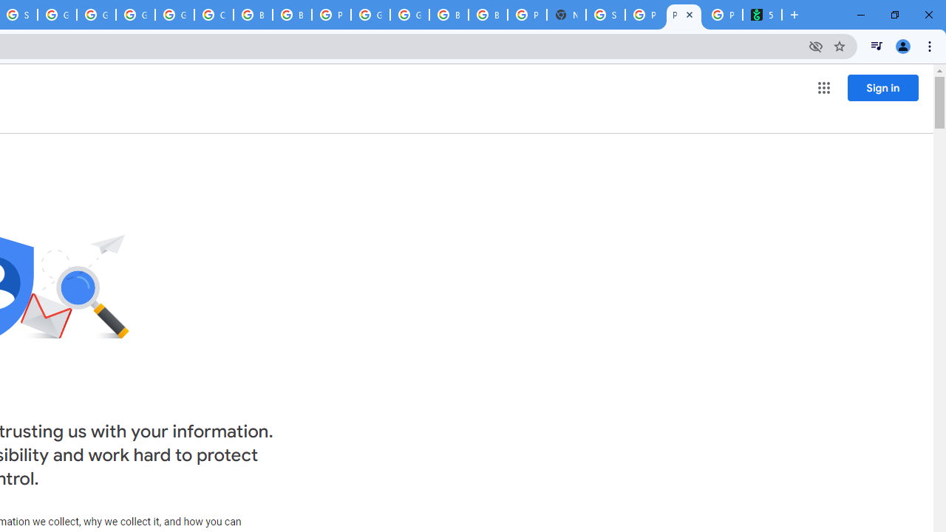 The width and height of the screenshot is (946, 532). Describe the element at coordinates (877, 46) in the screenshot. I see `Control your music, videos, and more` at that location.